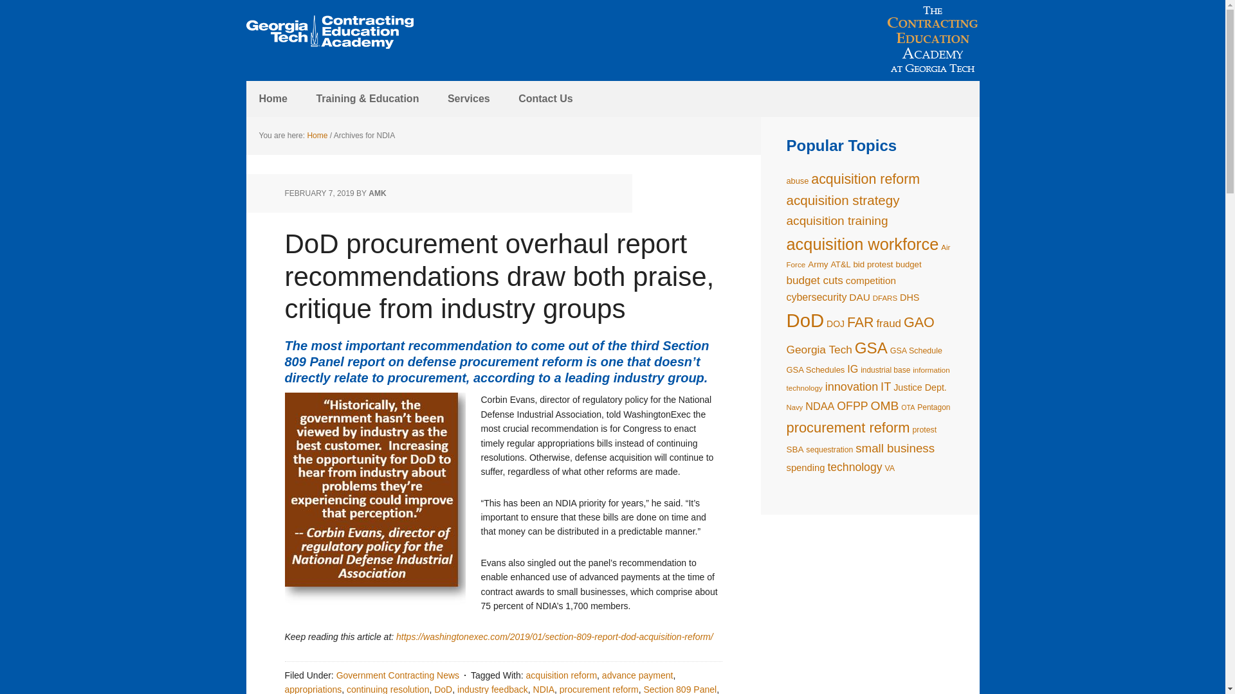  I want to click on industry feedback, so click(493, 689).